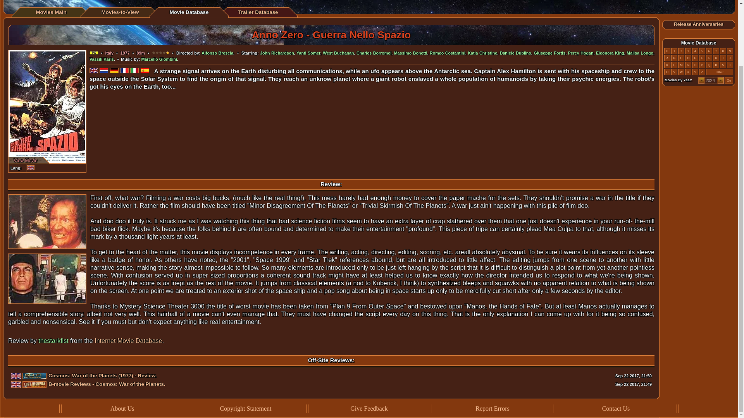 This screenshot has width=744, height=418. Describe the element at coordinates (16, 384) in the screenshot. I see `English Language` at that location.